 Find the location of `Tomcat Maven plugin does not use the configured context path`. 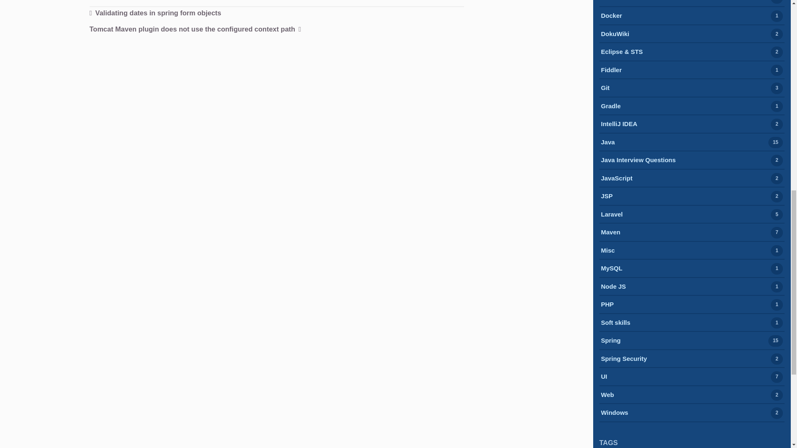

Tomcat Maven plugin does not use the configured context path is located at coordinates (195, 30).